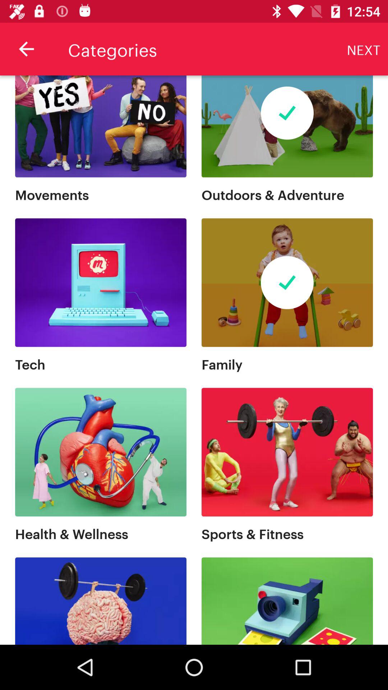 The image size is (388, 690). I want to click on turn on item to the left of categories icon, so click(26, 49).